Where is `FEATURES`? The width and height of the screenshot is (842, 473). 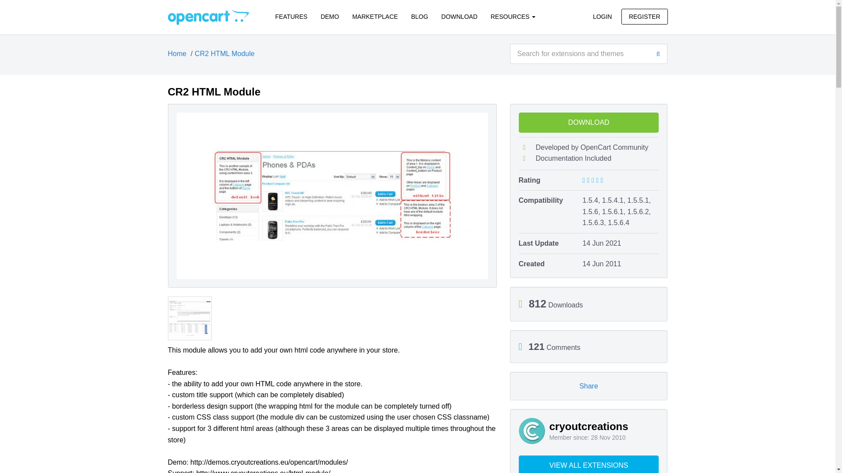
FEATURES is located at coordinates (291, 17).